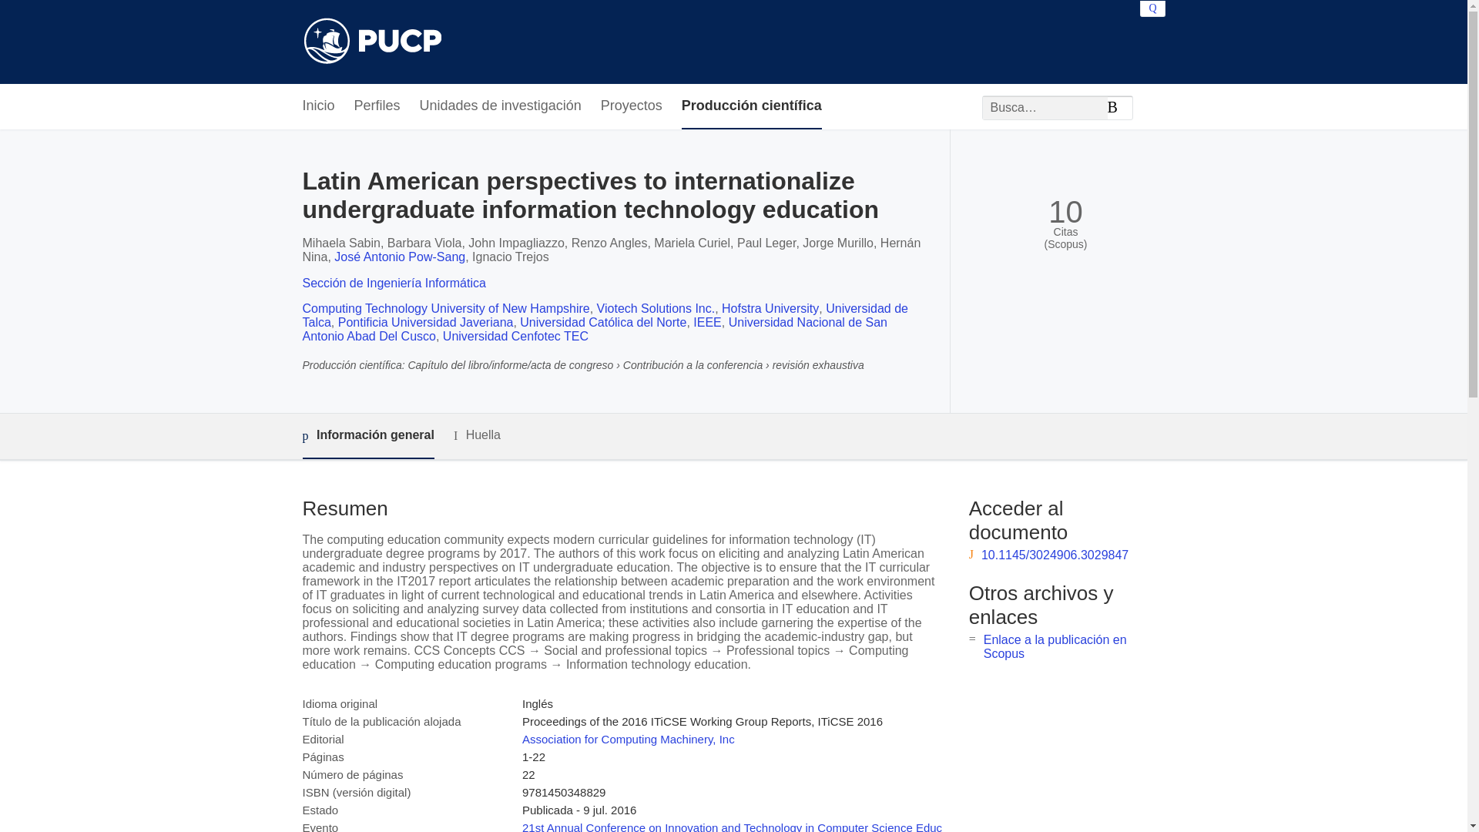 The width and height of the screenshot is (1479, 832). Describe the element at coordinates (770, 308) in the screenshot. I see `Hofstra University` at that location.